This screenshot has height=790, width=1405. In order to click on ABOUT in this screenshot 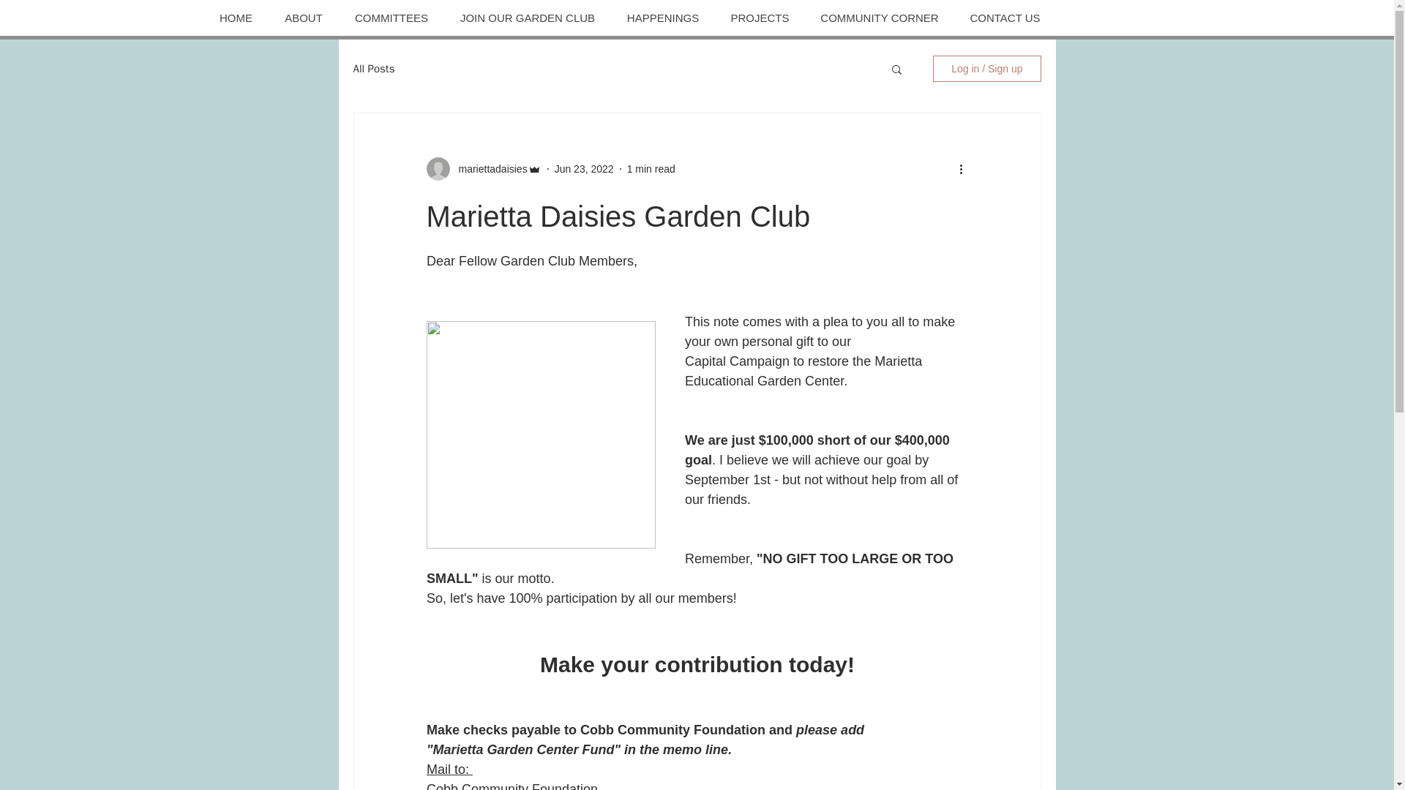, I will do `click(303, 18)`.